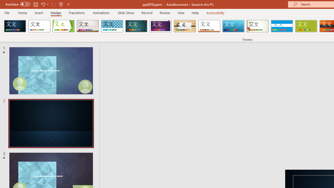 This screenshot has width=334, height=188. Describe the element at coordinates (136, 26) in the screenshot. I see `Ion` at that location.